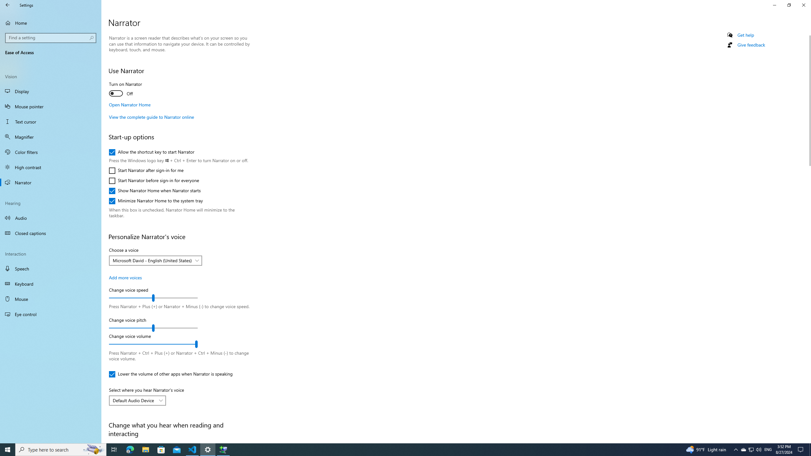 Image resolution: width=811 pixels, height=456 pixels. Describe the element at coordinates (751, 450) in the screenshot. I see `Speech` at that location.